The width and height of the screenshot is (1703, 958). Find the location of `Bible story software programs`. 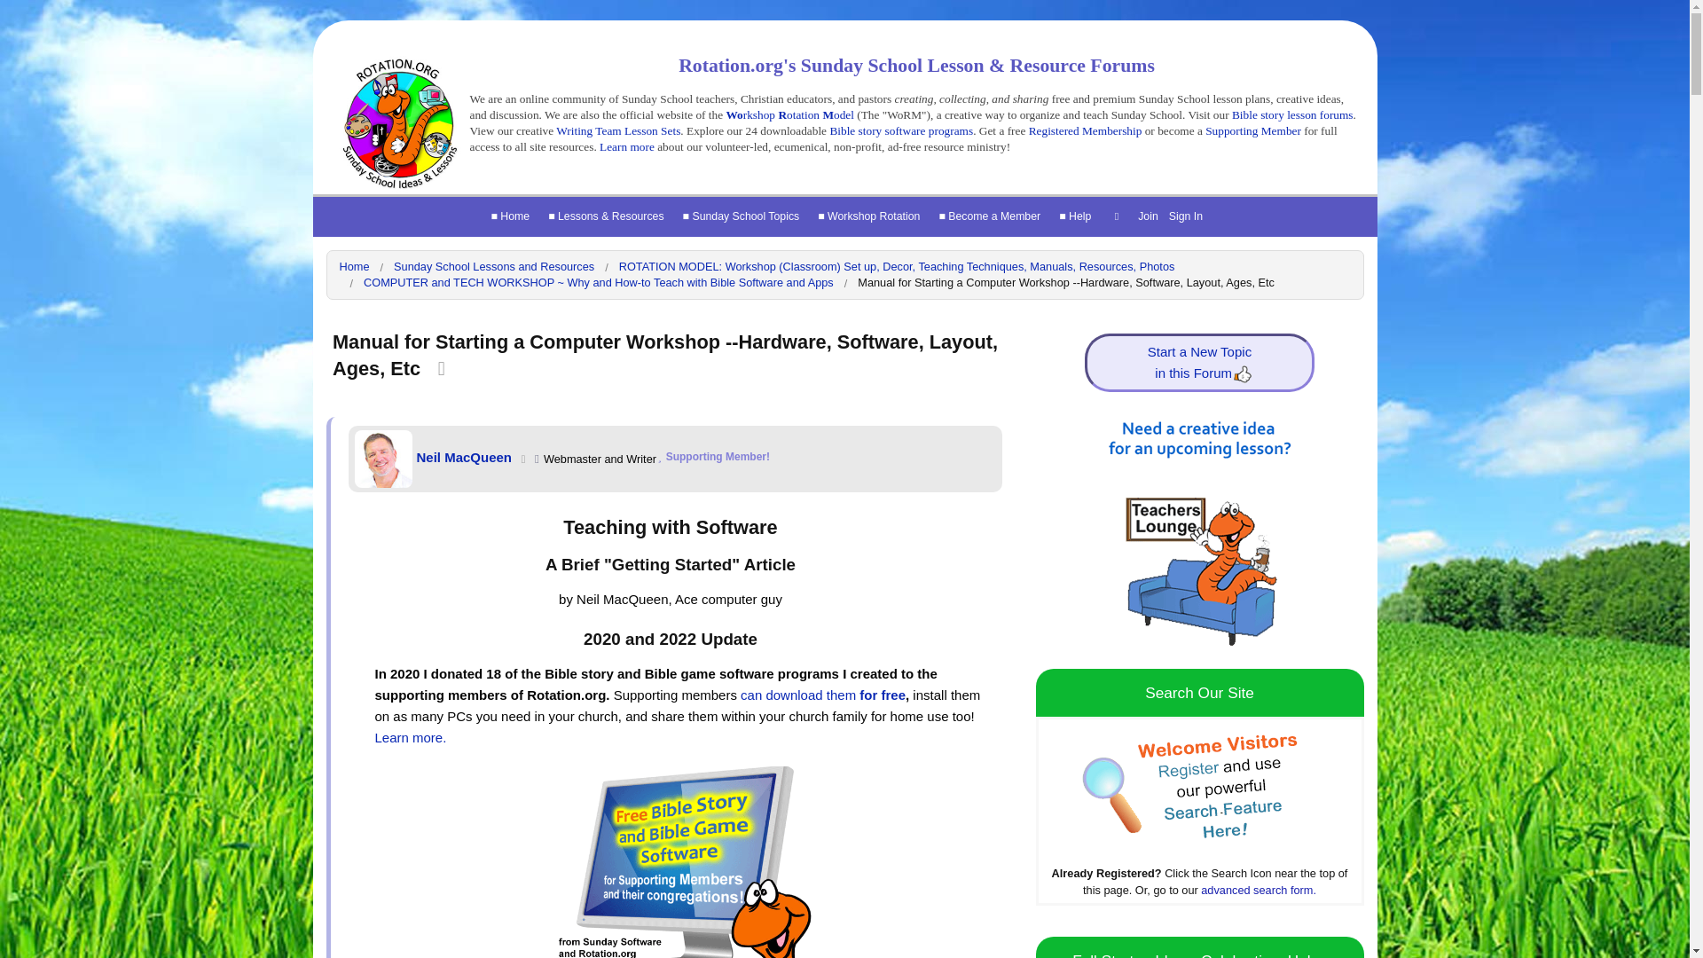

Bible story software programs is located at coordinates (901, 131).